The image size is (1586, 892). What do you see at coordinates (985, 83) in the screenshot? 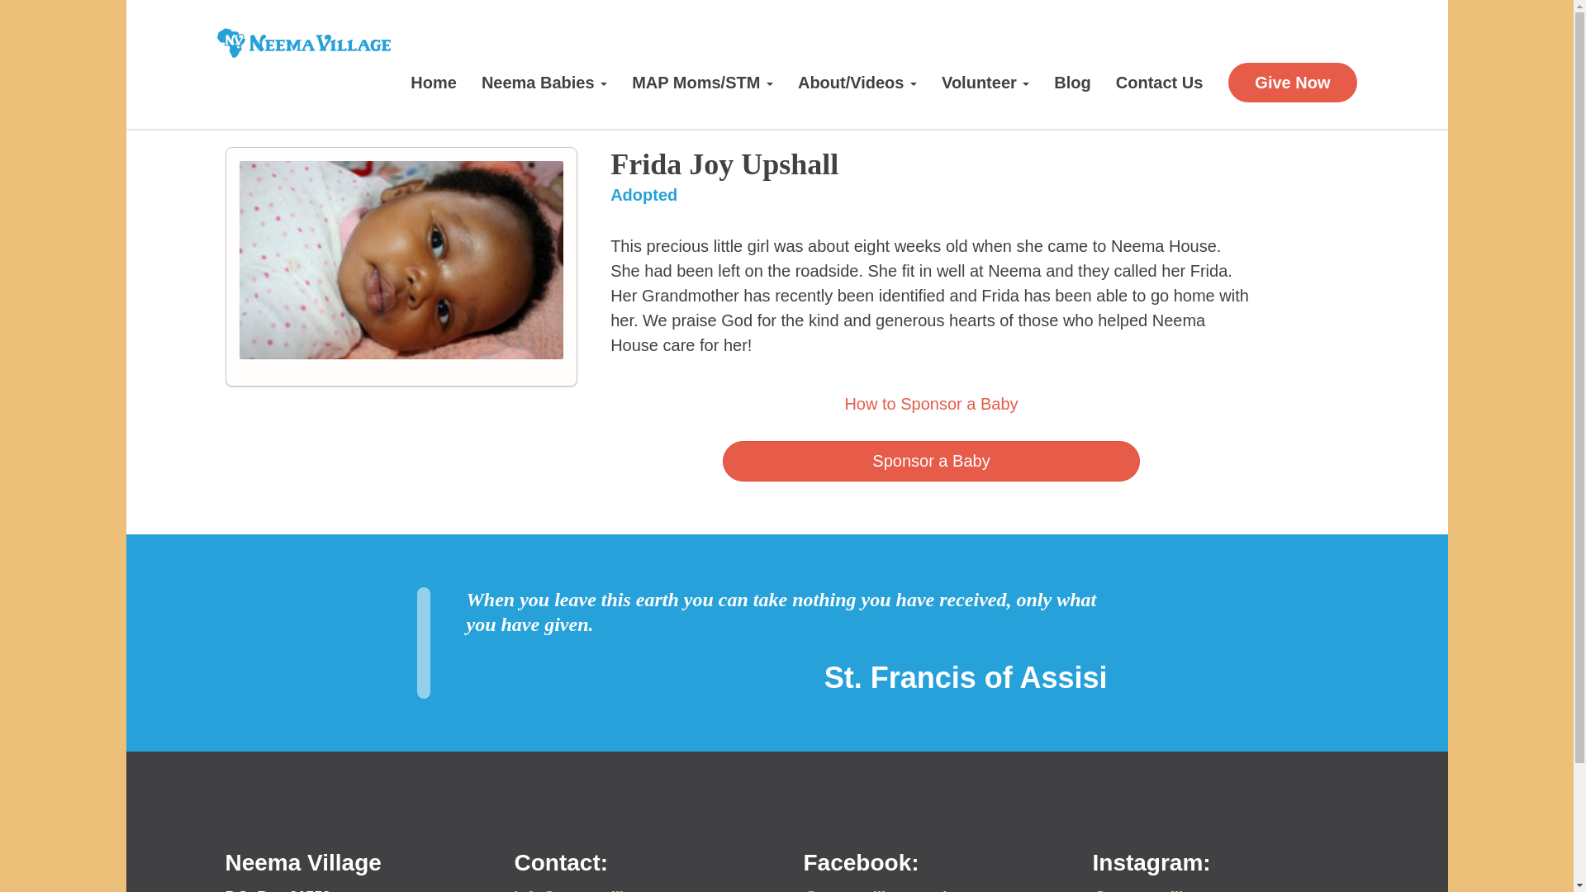
I see `Volunteer` at bounding box center [985, 83].